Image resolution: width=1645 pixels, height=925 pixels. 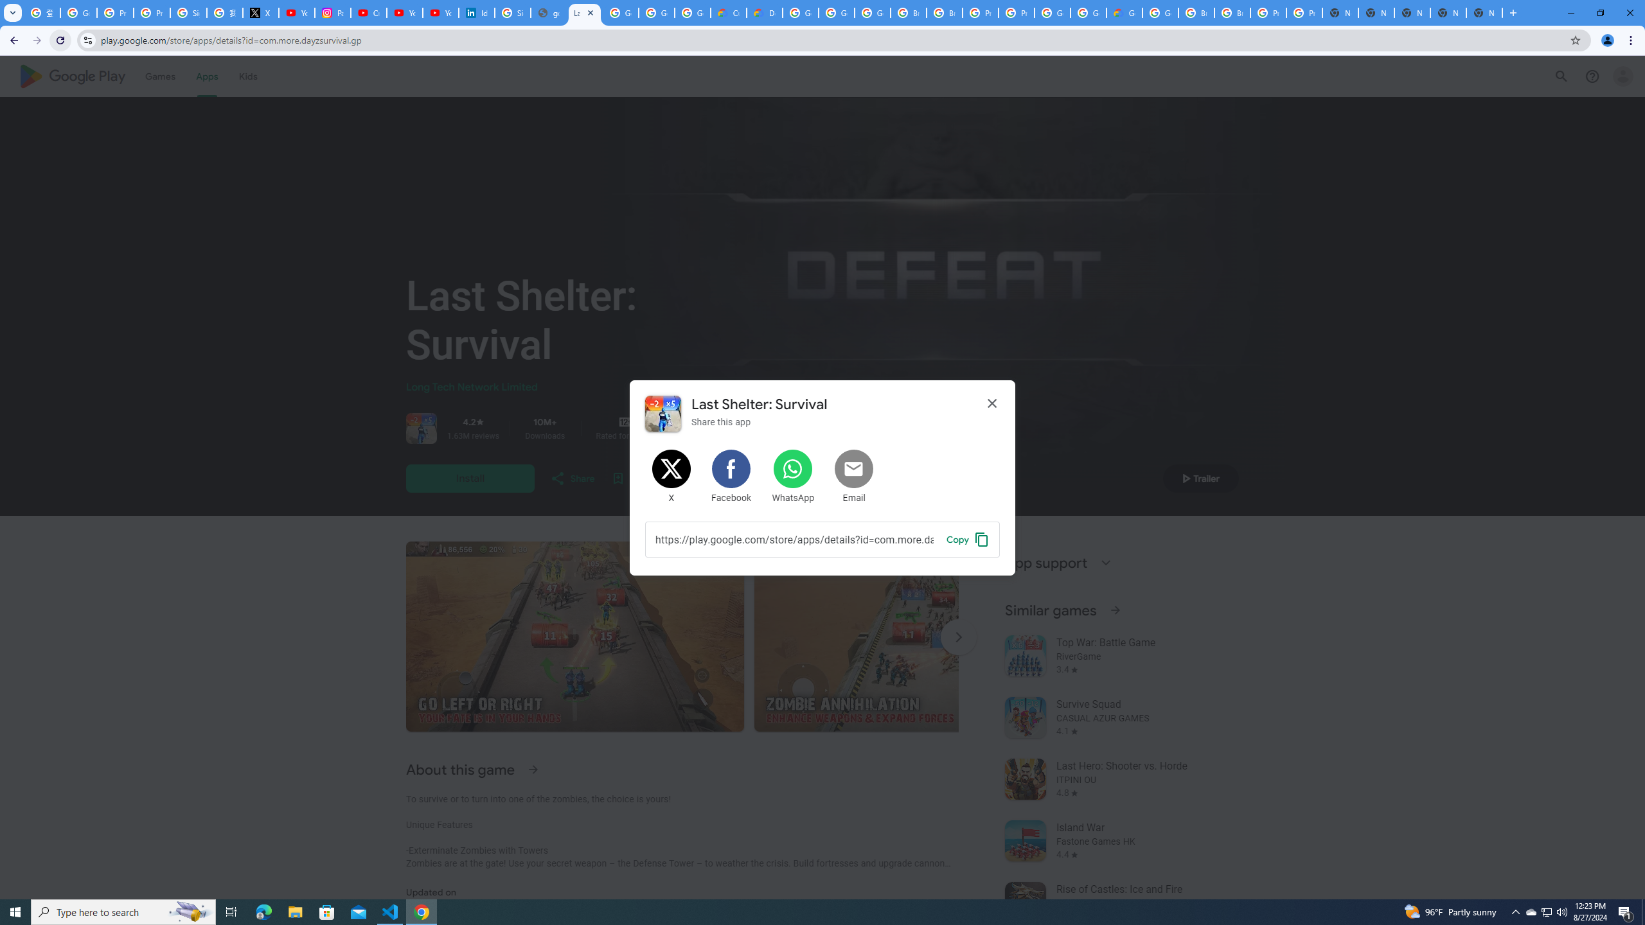 What do you see at coordinates (793, 477) in the screenshot?
I see `Share on WhatsApp` at bounding box center [793, 477].